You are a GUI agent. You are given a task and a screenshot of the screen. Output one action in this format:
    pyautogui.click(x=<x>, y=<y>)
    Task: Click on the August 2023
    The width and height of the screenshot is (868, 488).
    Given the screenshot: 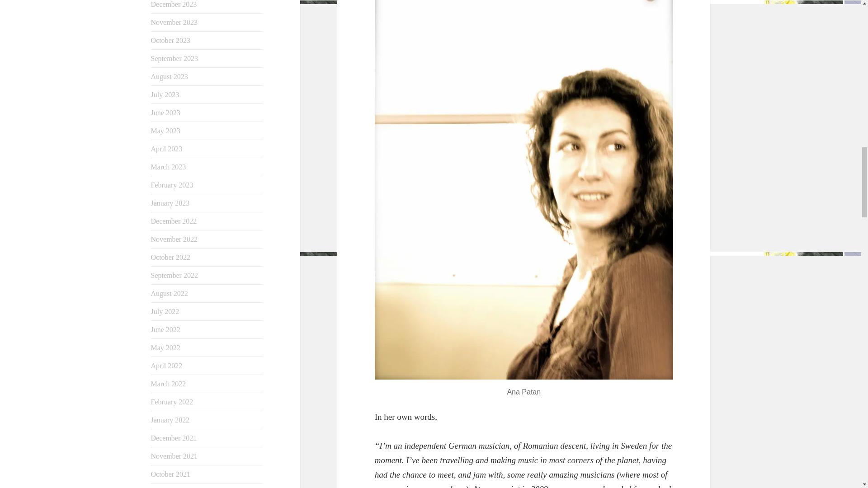 What is the action you would take?
    pyautogui.click(x=170, y=76)
    